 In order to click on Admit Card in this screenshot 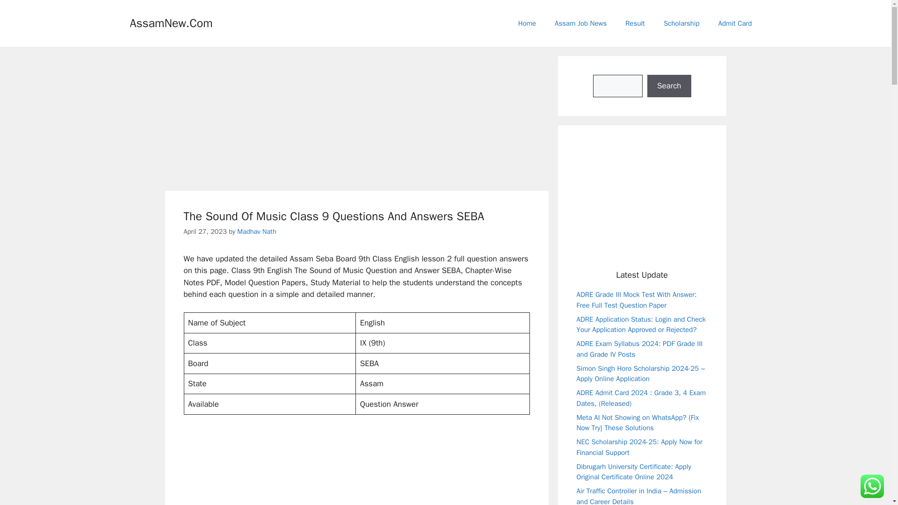, I will do `click(735, 23)`.